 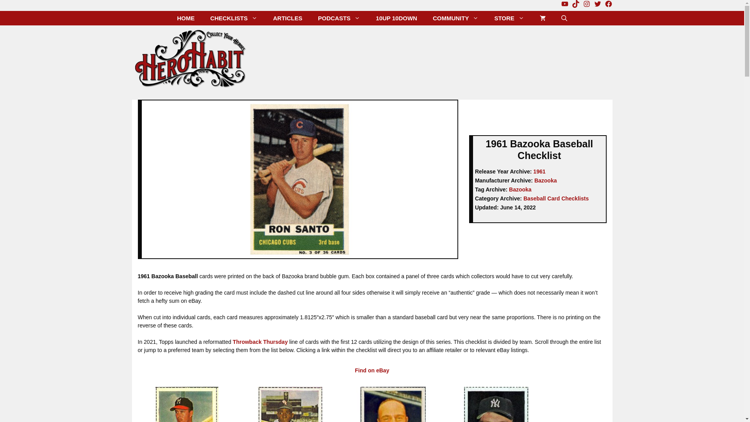 I want to click on 1961, so click(x=539, y=171).